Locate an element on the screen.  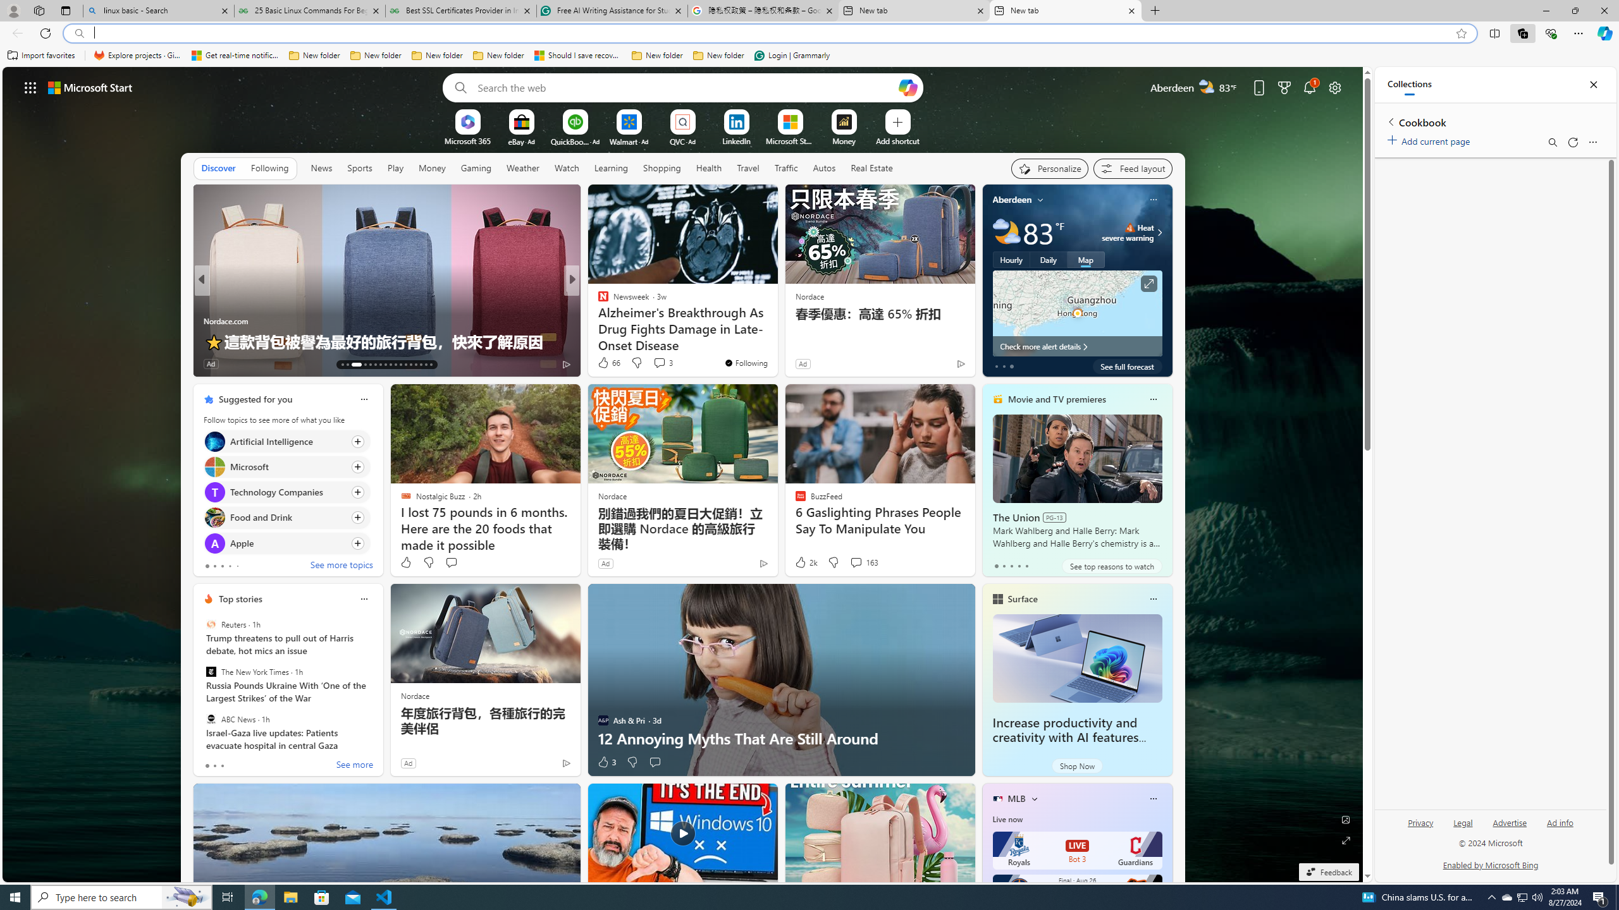
Shopping is located at coordinates (661, 167).